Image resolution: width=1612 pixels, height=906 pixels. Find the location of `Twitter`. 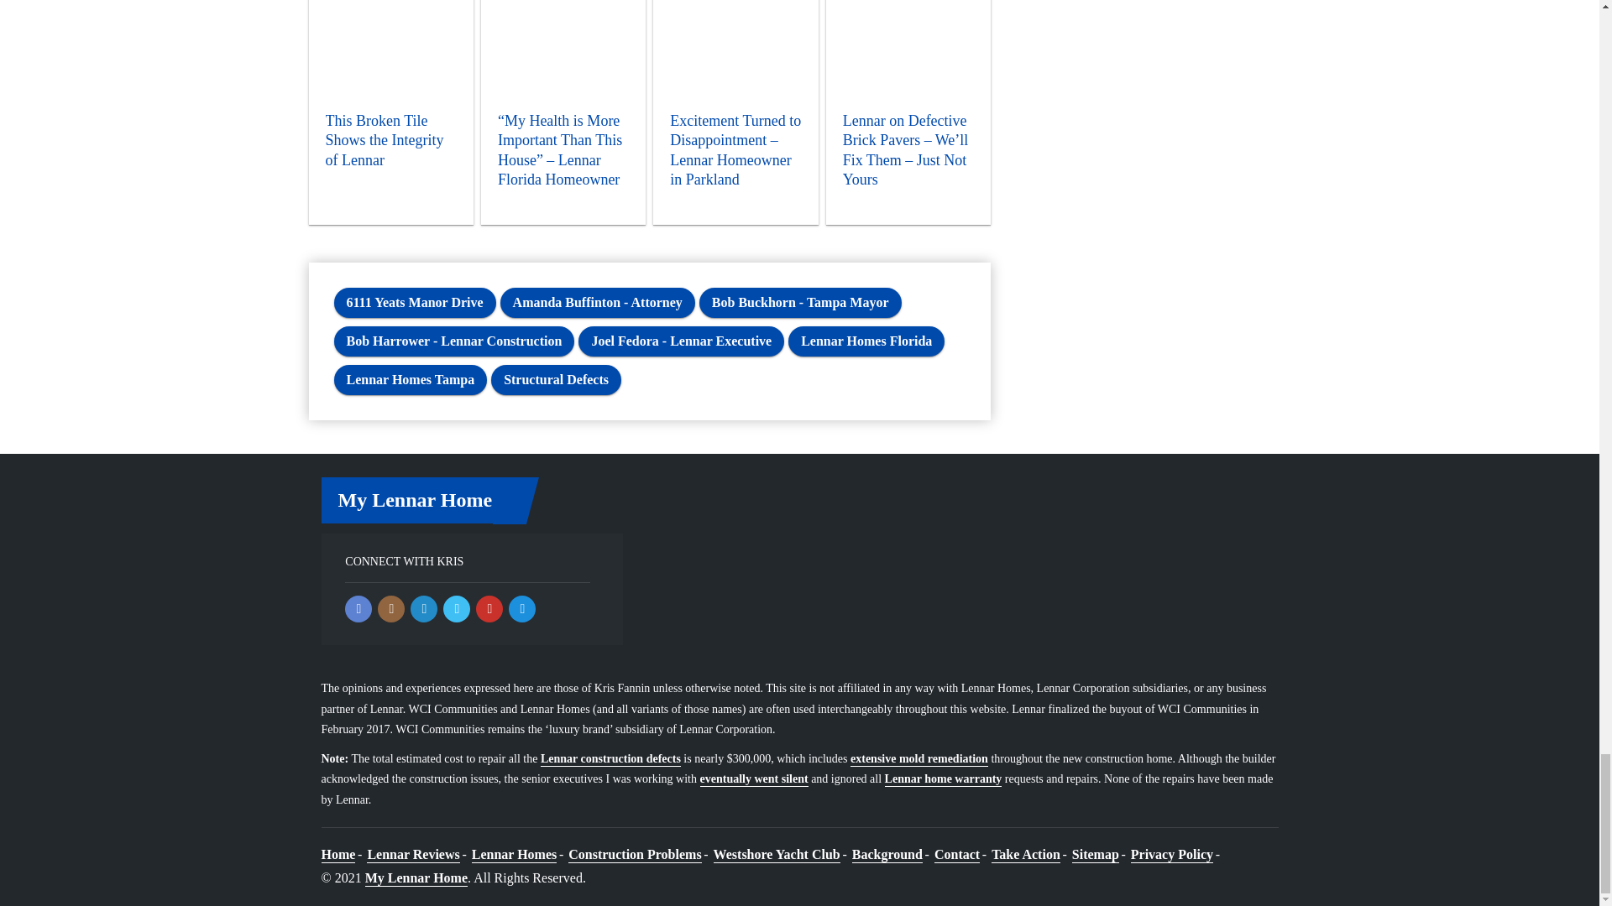

Twitter is located at coordinates (457, 608).